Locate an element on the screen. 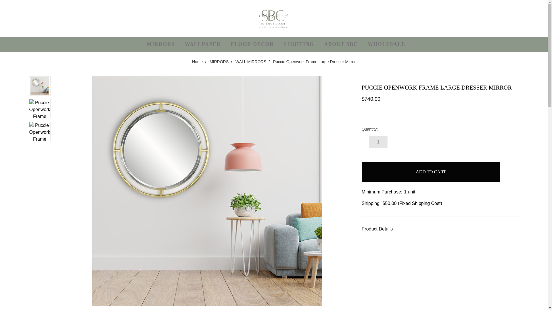 The height and width of the screenshot is (310, 552). Puccie Openwork Frame Large Dresser Mirror is located at coordinates (40, 108).